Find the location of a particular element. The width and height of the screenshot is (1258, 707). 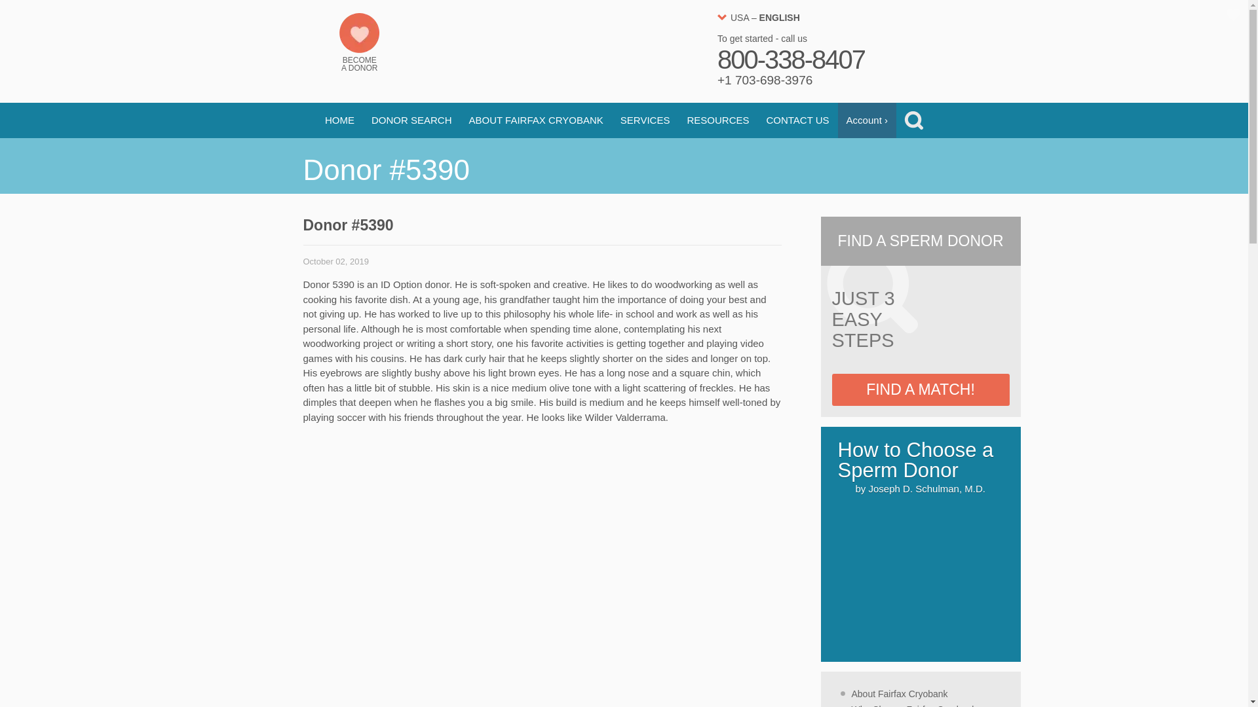

HOME is located at coordinates (339, 120).